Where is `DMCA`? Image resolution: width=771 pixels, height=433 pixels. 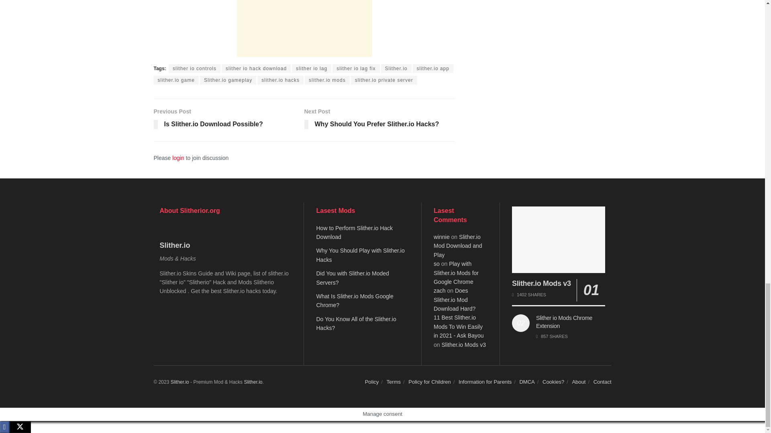 DMCA is located at coordinates (526, 382).